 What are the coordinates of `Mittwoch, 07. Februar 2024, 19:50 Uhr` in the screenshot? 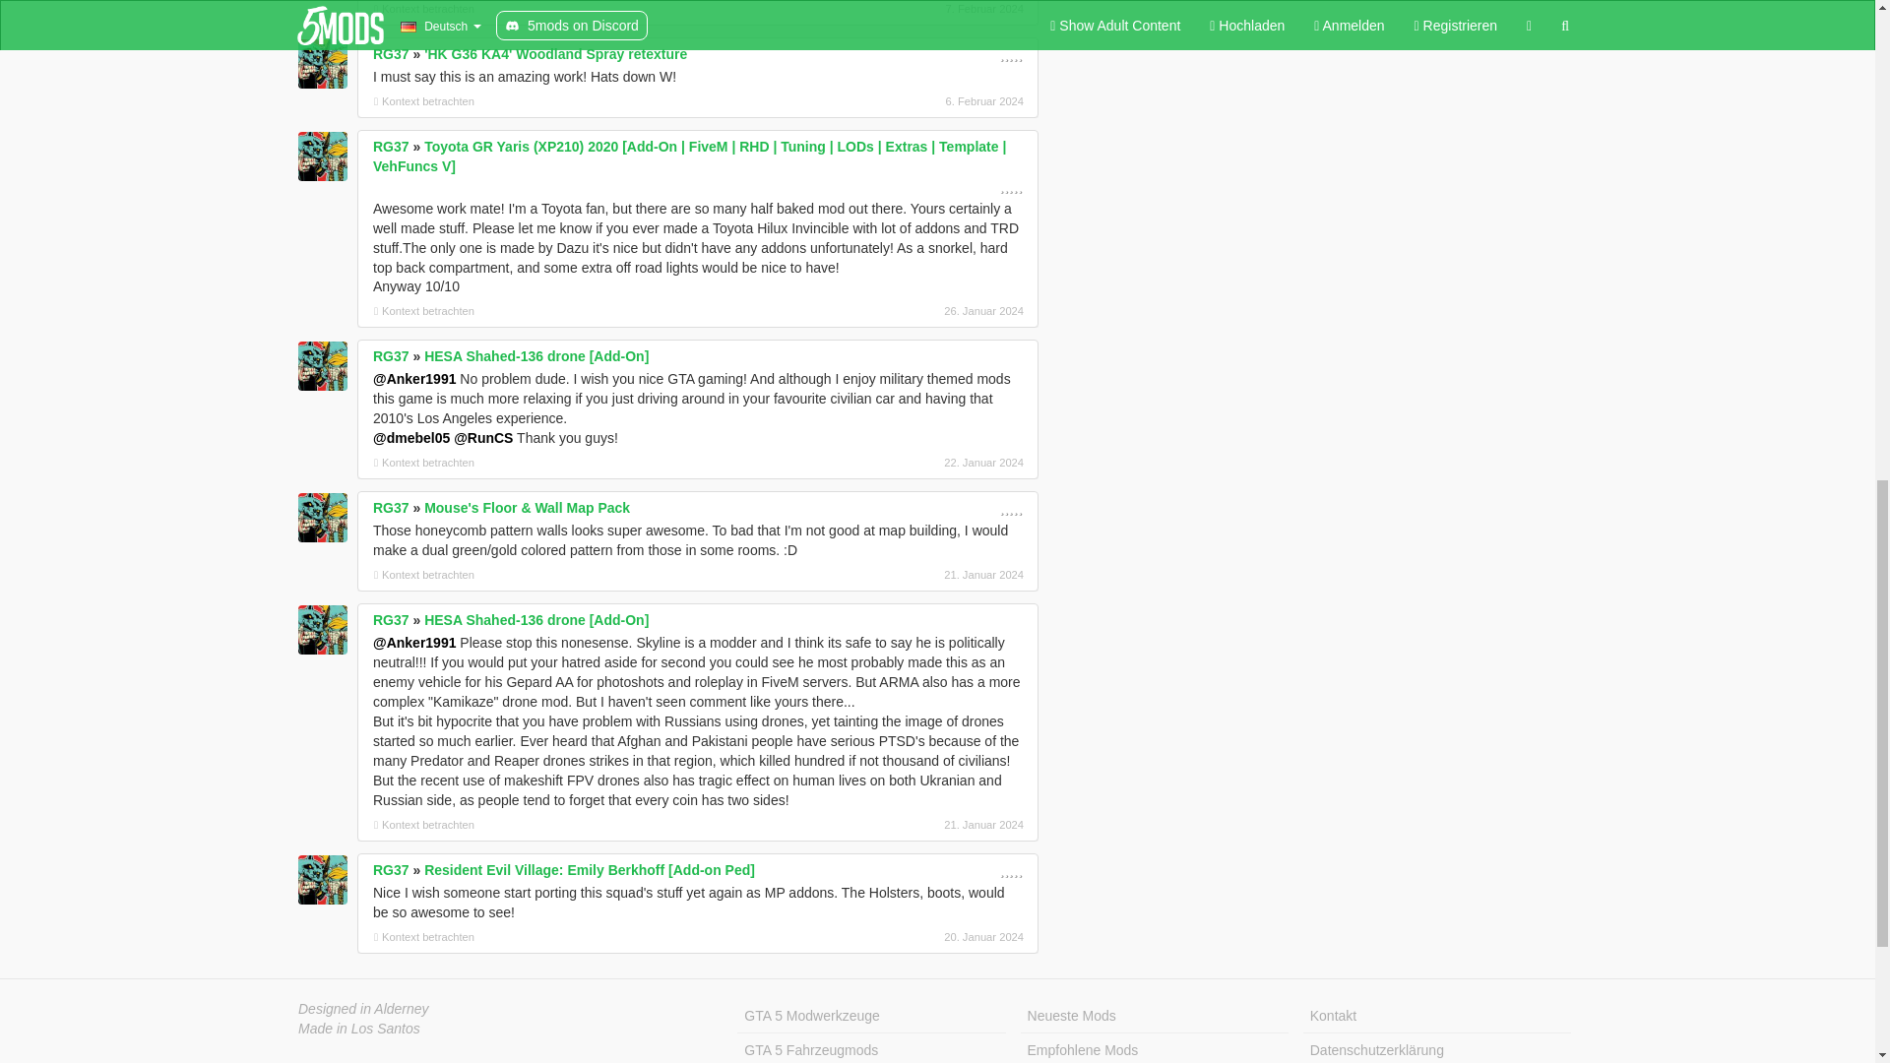 It's located at (919, 9).